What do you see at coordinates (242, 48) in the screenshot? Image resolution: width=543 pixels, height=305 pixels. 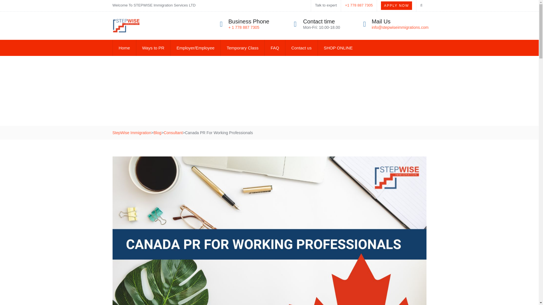 I see `Temporary Class` at bounding box center [242, 48].